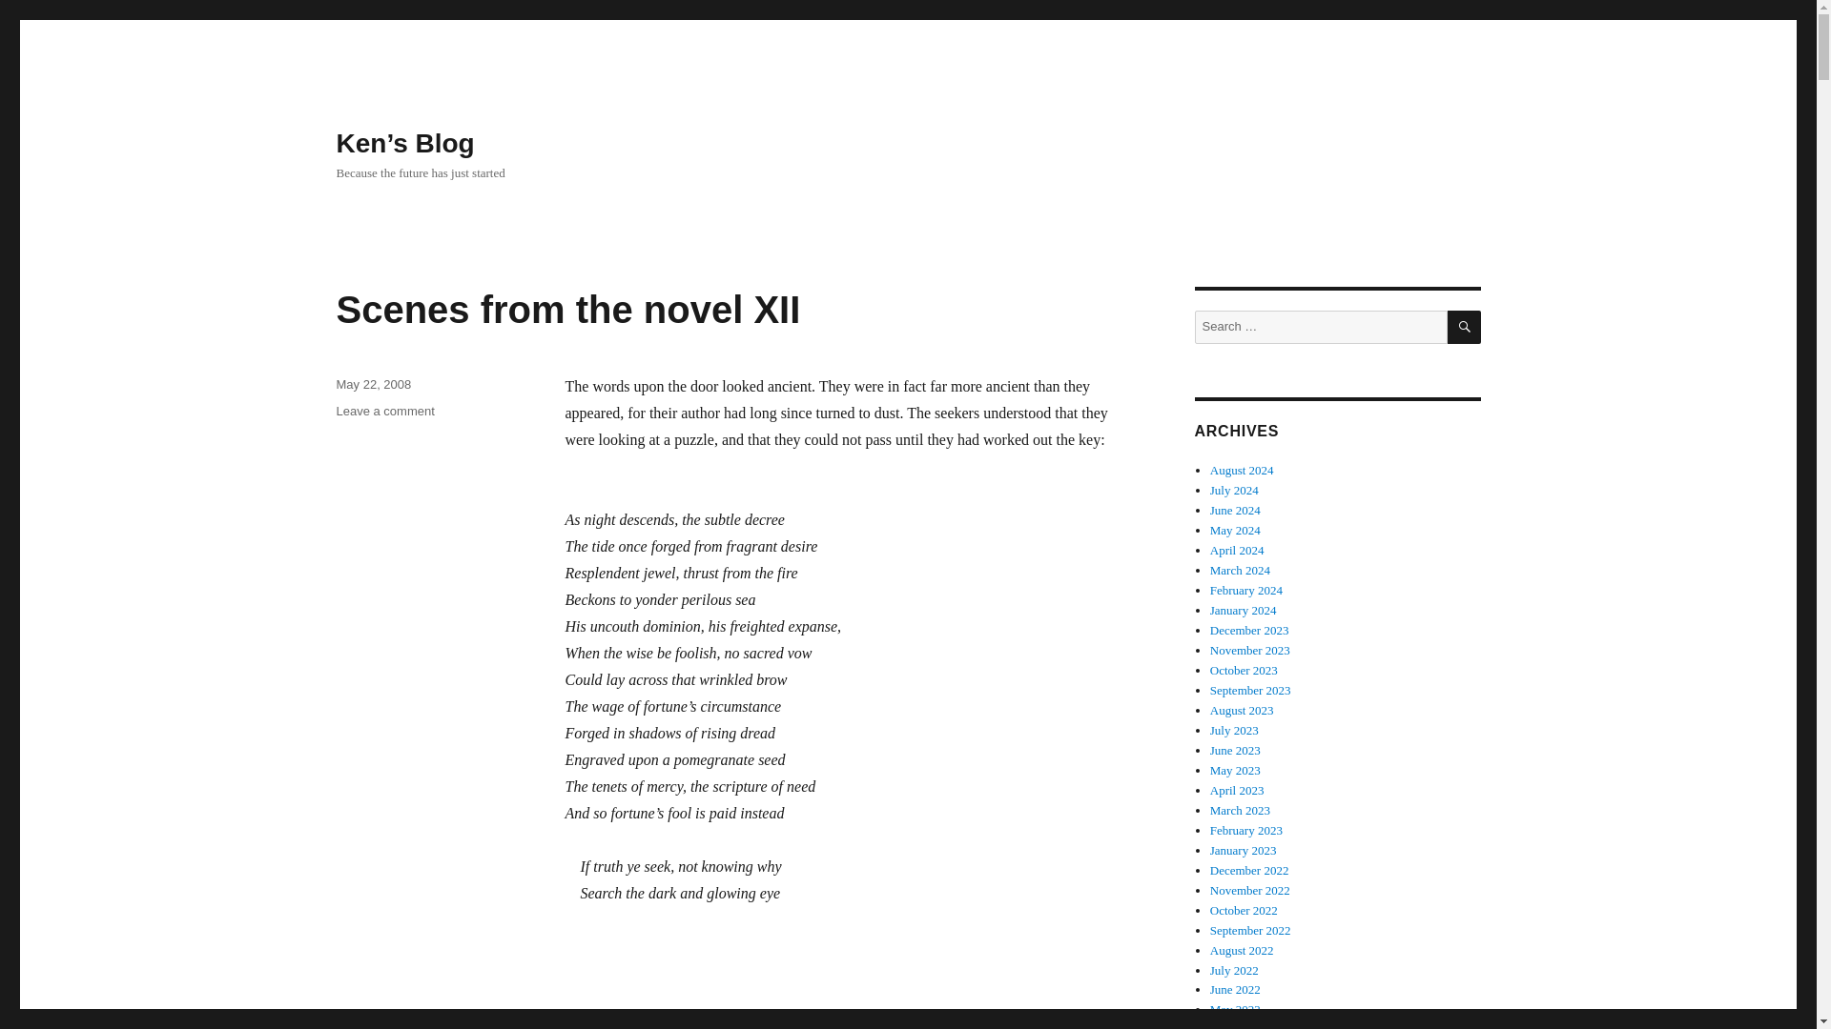 The height and width of the screenshot is (1029, 1831). What do you see at coordinates (449, 1021) in the screenshot?
I see `Mixed media` at bounding box center [449, 1021].